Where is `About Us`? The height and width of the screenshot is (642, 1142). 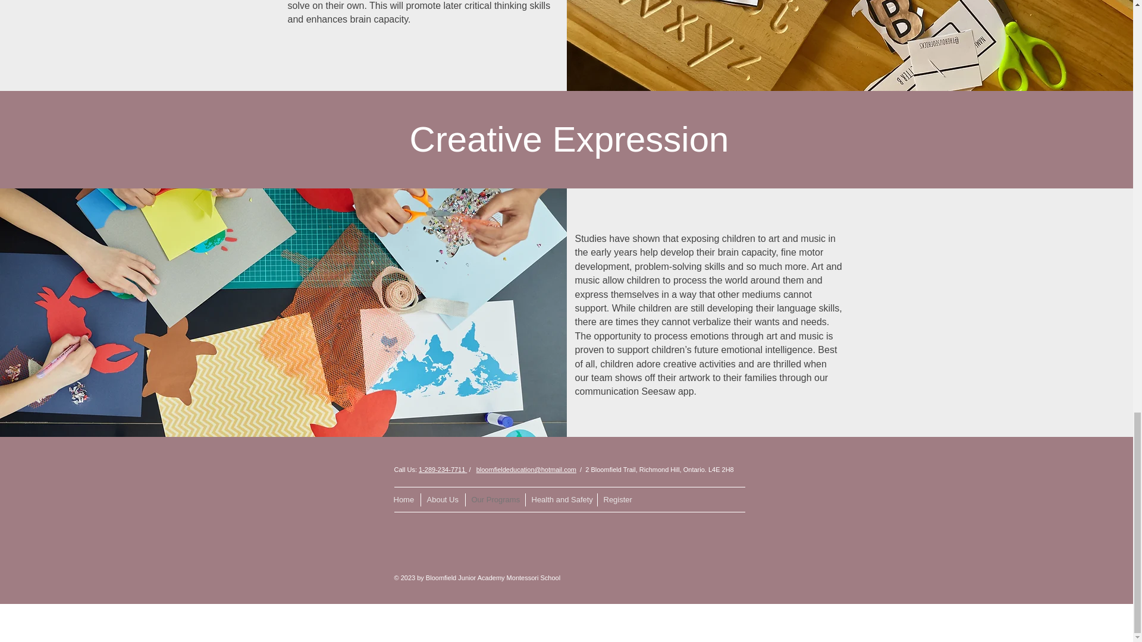 About Us is located at coordinates (443, 500).